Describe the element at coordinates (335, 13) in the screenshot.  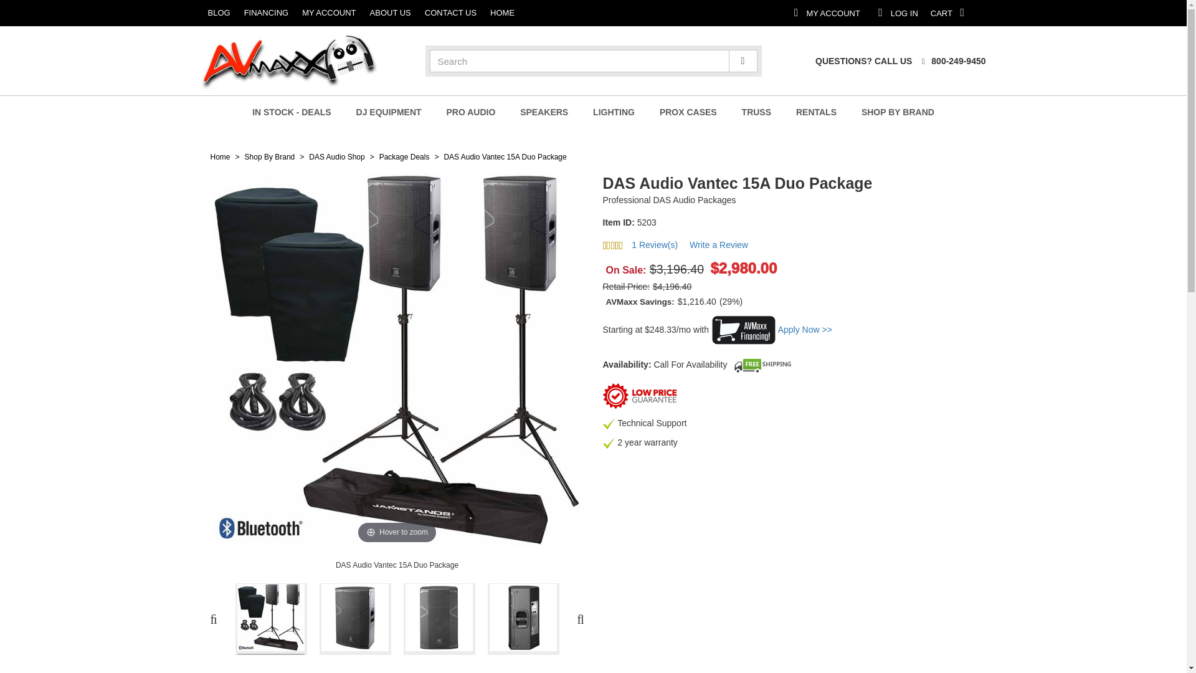
I see `IN STOCK - DEALS` at that location.